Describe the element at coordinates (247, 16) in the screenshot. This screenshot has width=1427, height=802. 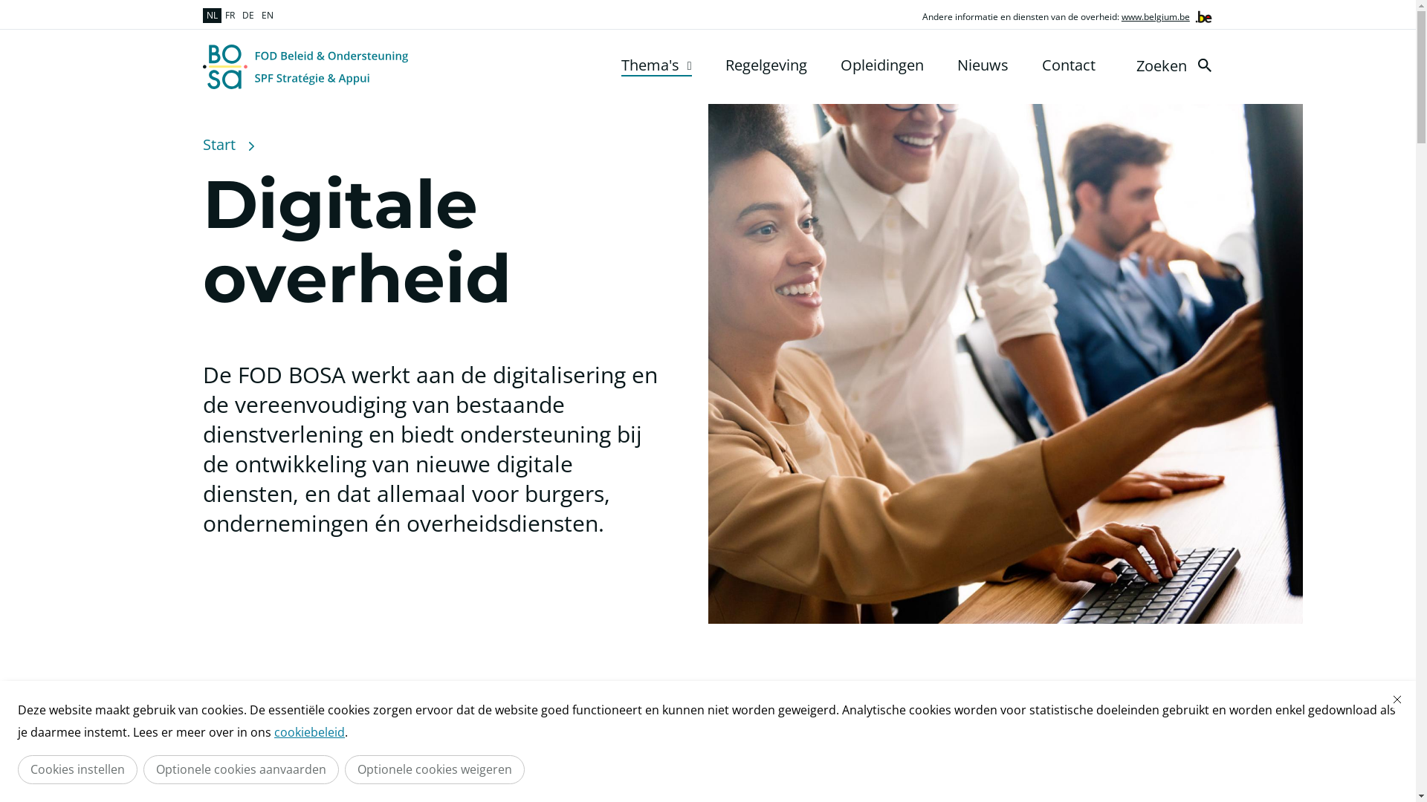
I see `DE` at that location.